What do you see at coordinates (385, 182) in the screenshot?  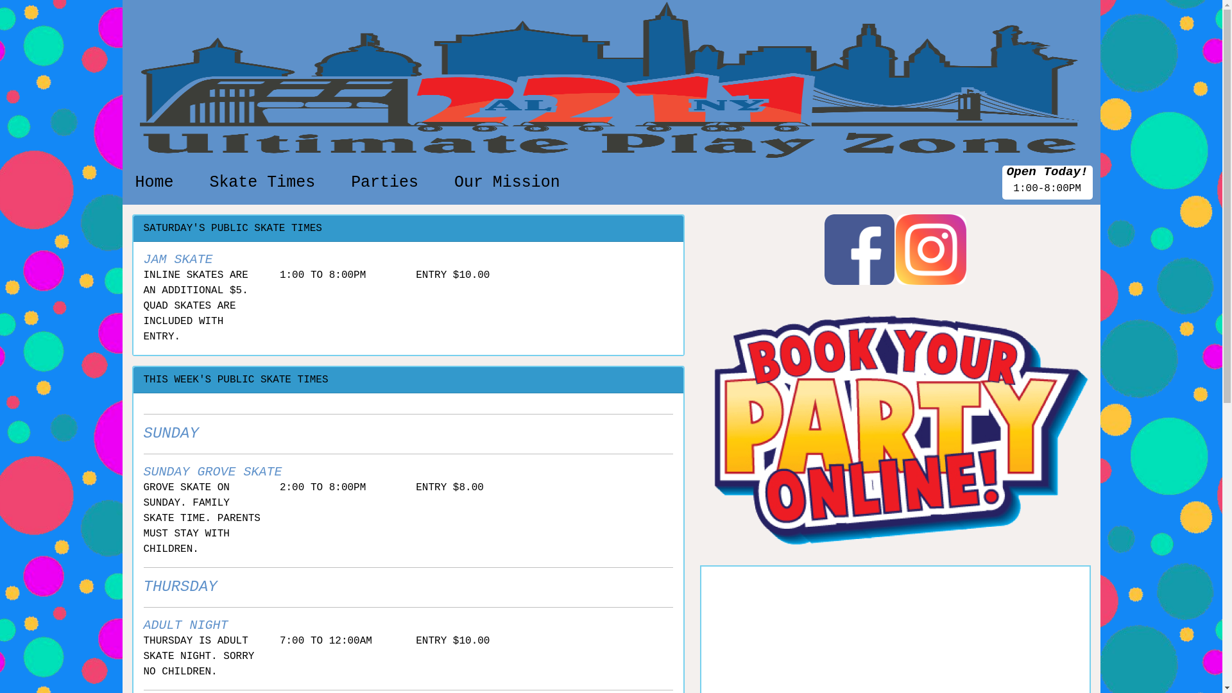 I see `Parties` at bounding box center [385, 182].